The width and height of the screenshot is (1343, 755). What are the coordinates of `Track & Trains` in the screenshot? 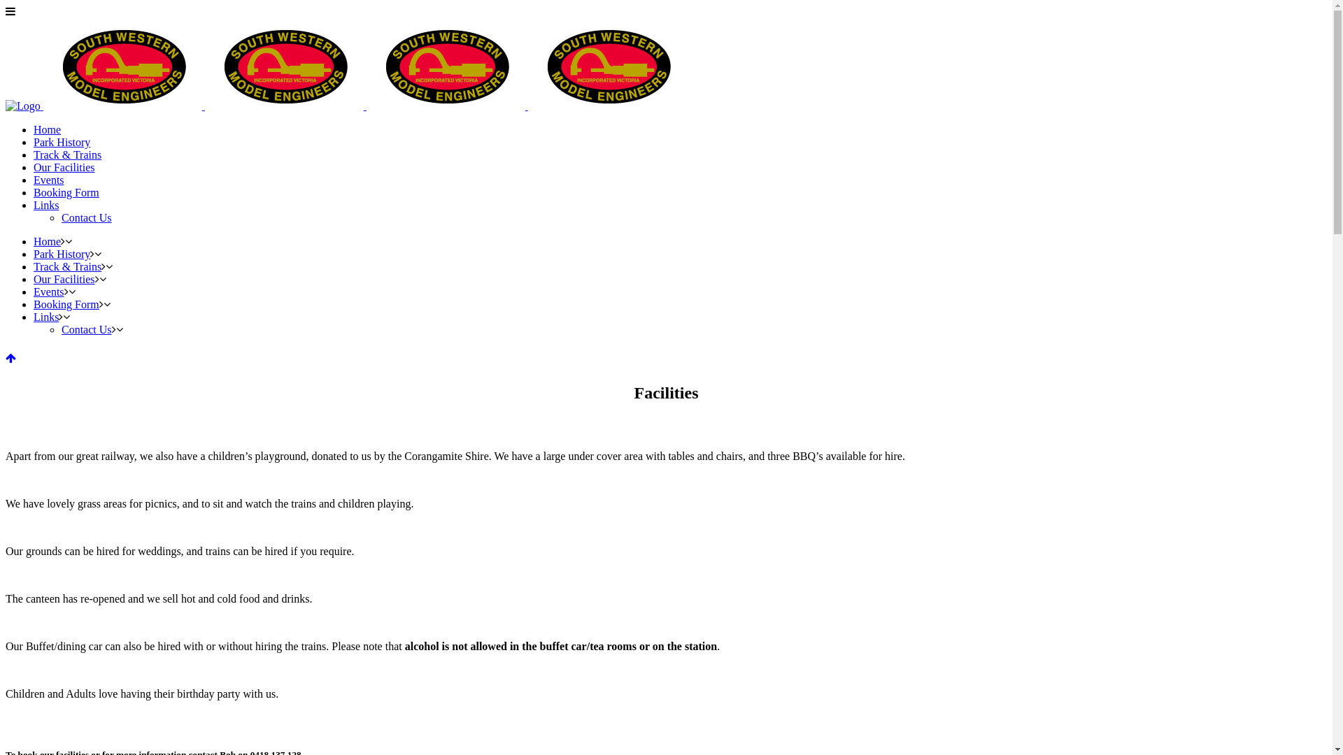 It's located at (67, 267).